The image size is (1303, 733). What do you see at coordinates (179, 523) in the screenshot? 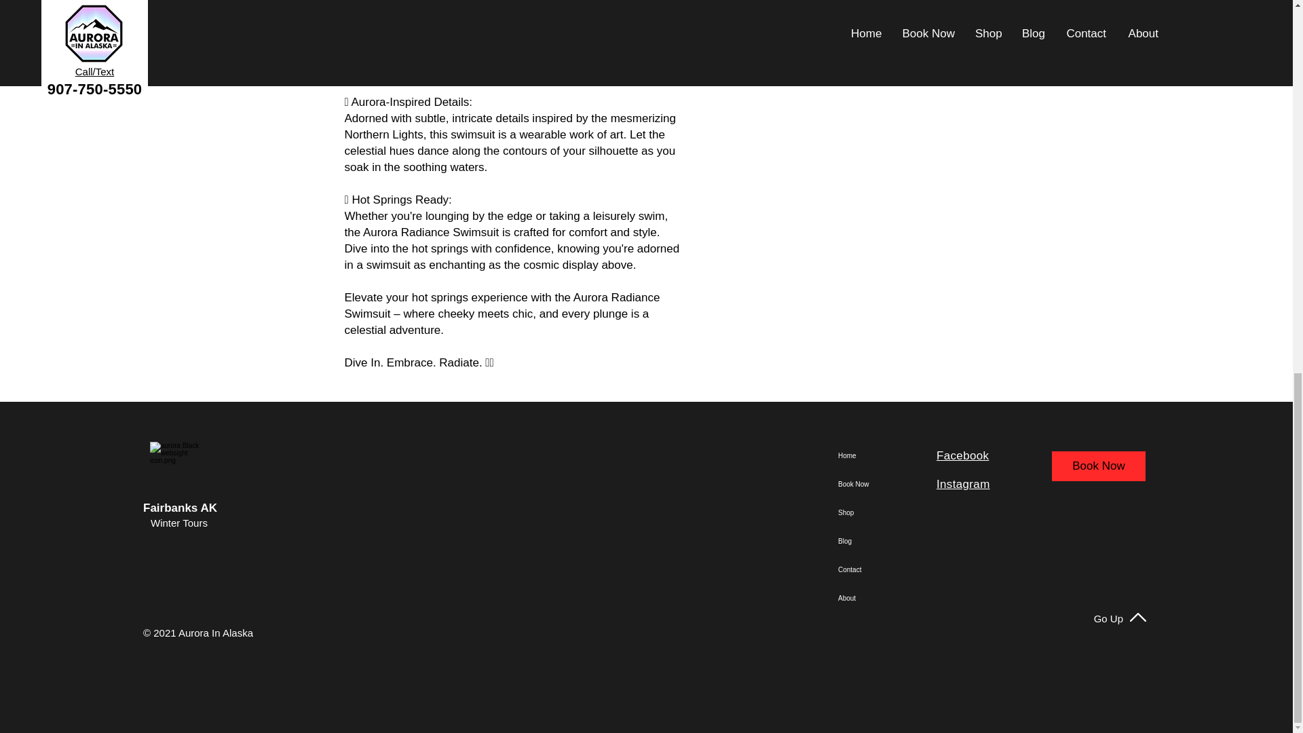
I see `Winter Tours` at bounding box center [179, 523].